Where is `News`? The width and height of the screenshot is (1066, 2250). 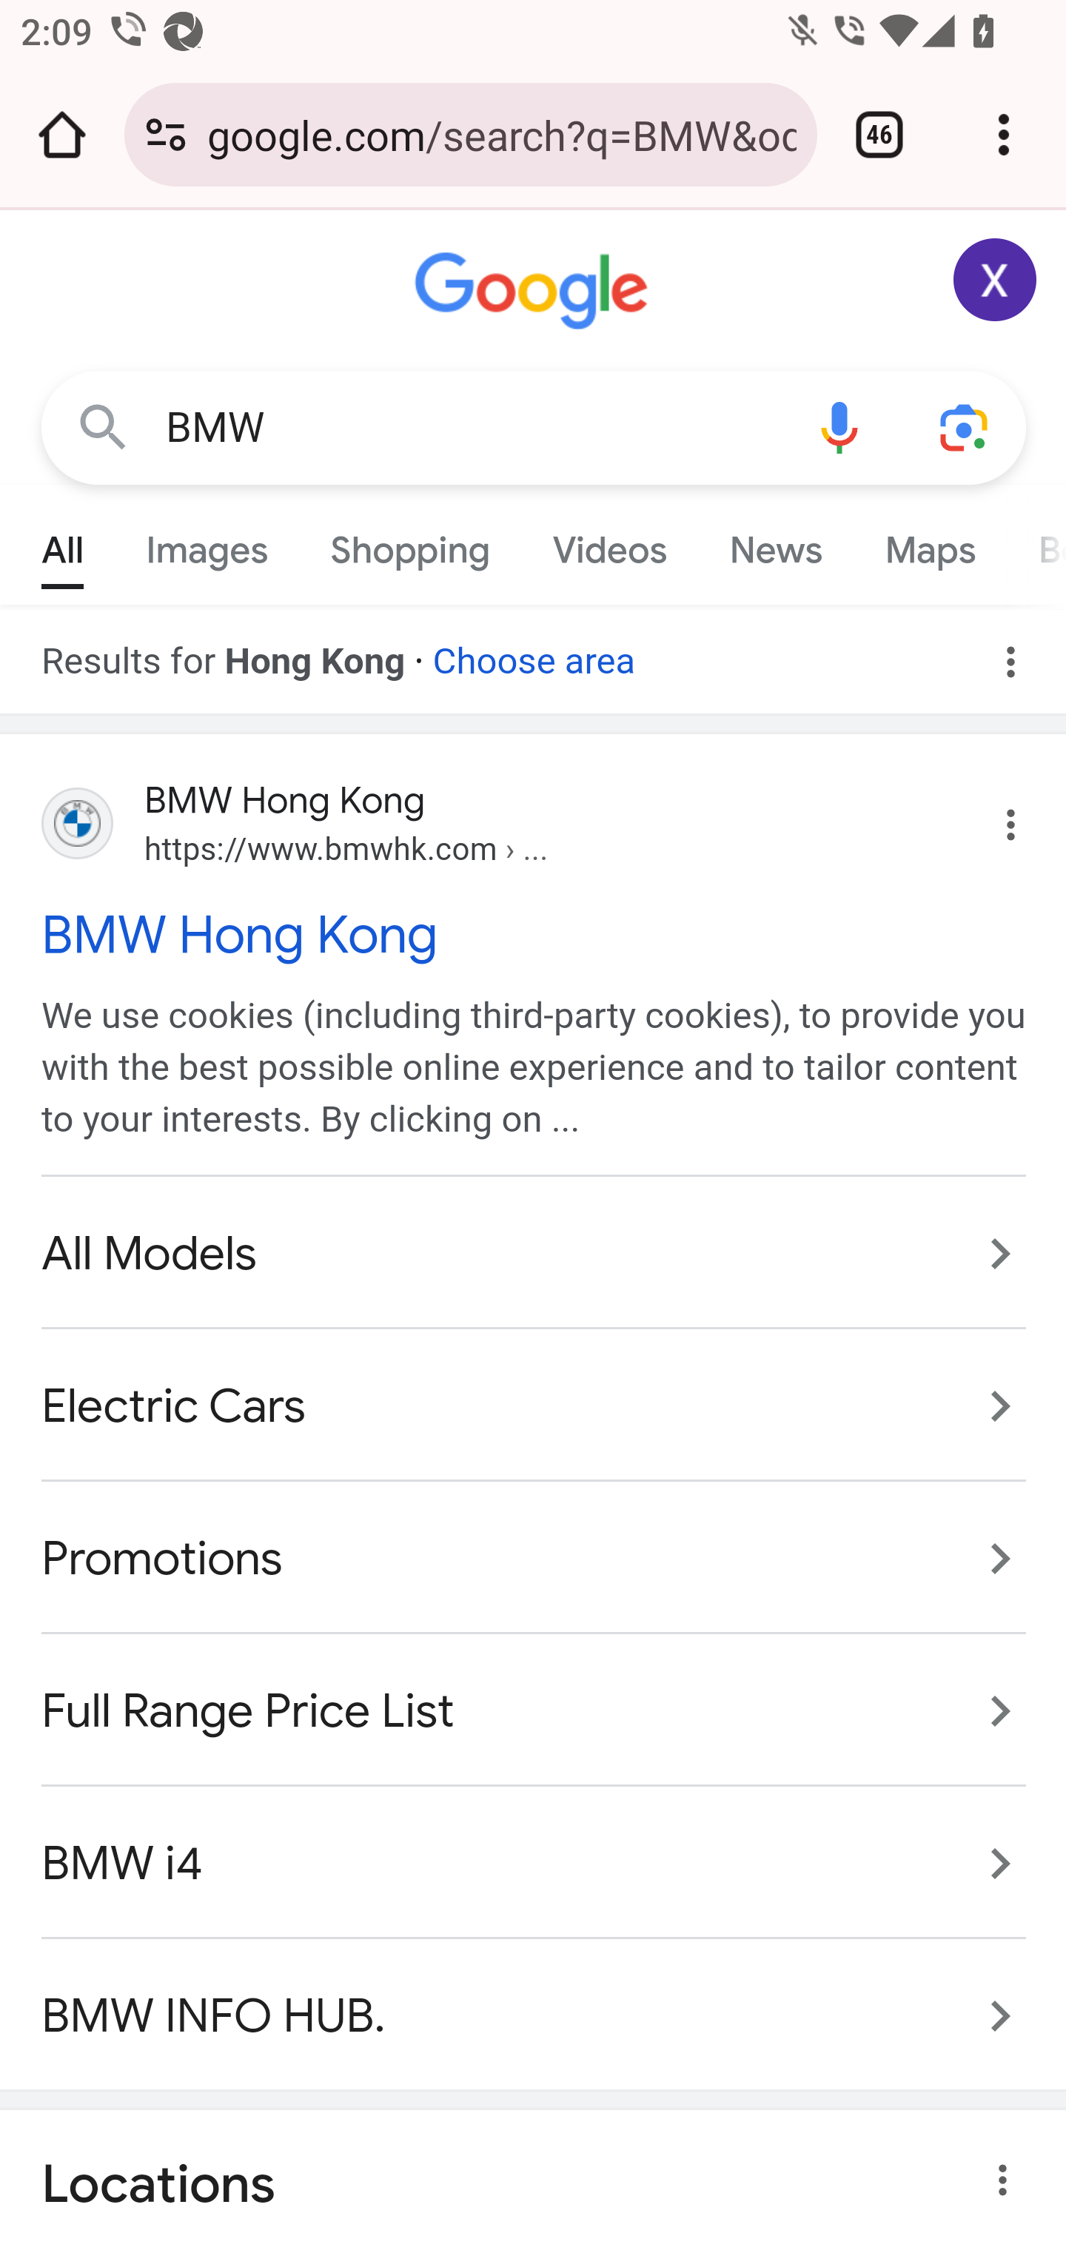
News is located at coordinates (775, 543).